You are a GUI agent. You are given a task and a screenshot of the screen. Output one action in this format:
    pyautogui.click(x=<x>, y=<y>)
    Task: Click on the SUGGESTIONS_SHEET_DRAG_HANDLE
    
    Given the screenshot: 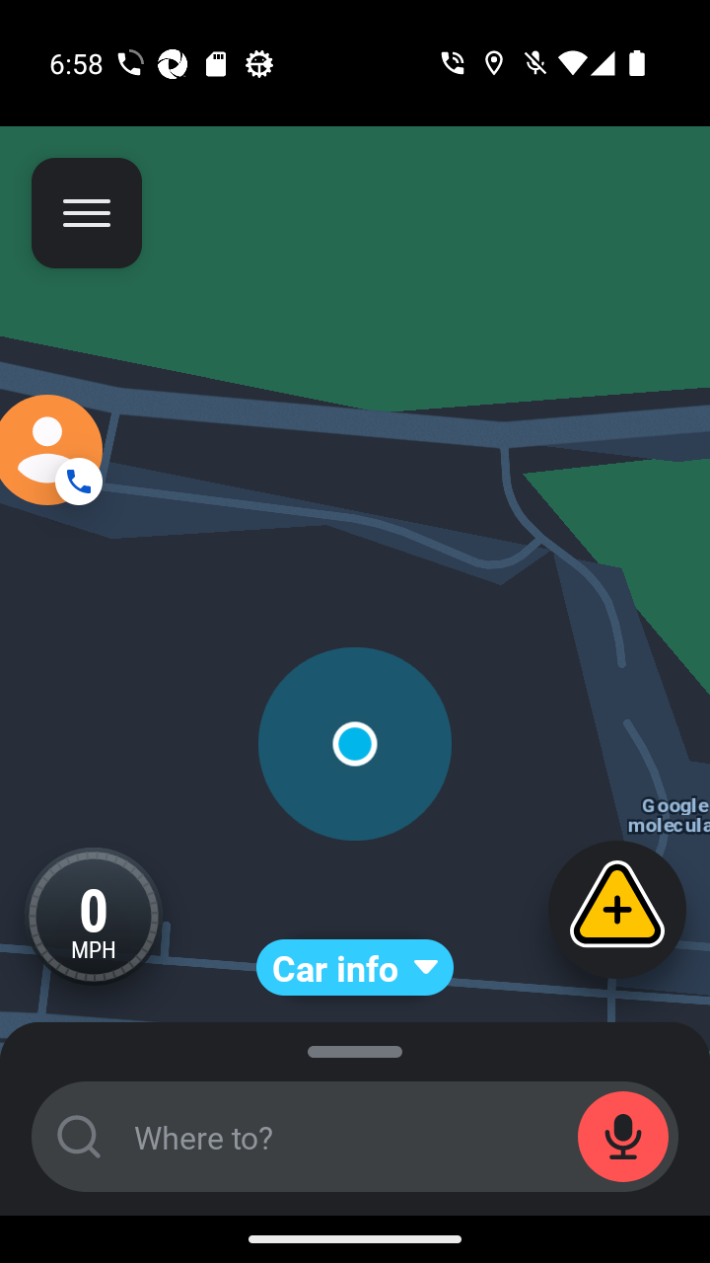 What is the action you would take?
    pyautogui.click(x=355, y=1047)
    